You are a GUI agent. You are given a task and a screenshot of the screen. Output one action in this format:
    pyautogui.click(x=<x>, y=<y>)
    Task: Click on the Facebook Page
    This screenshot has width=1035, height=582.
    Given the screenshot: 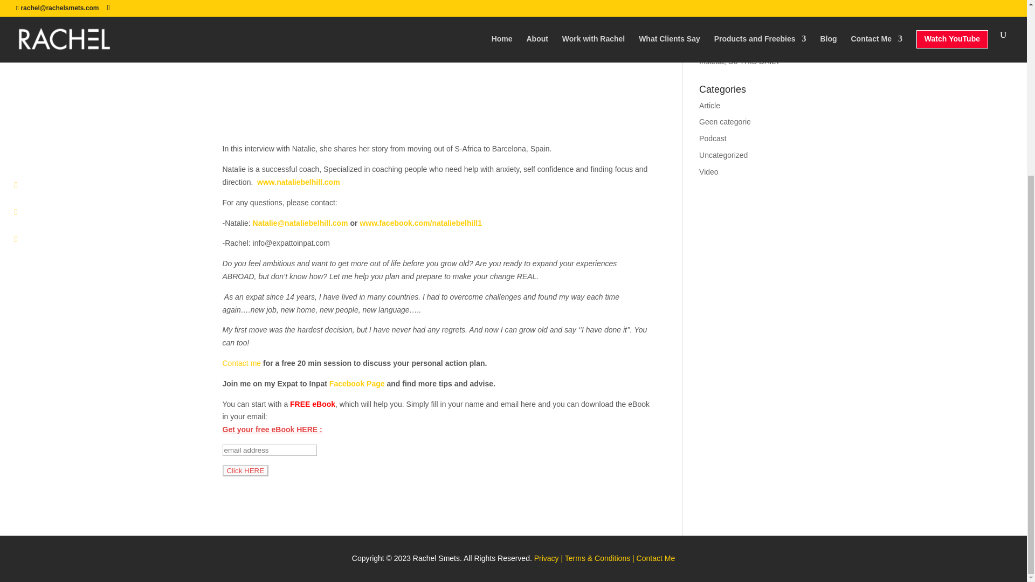 What is the action you would take?
    pyautogui.click(x=357, y=384)
    